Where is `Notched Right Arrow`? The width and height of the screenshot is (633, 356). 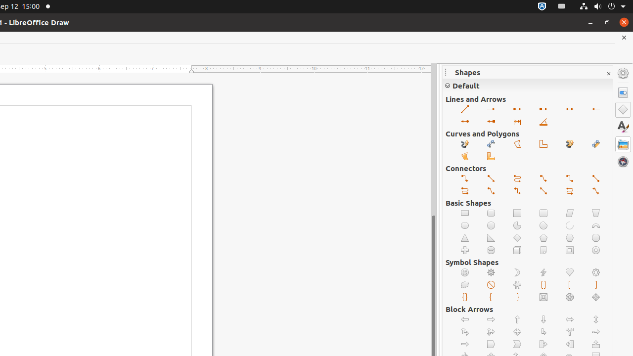
Notched Right Arrow is located at coordinates (465, 344).